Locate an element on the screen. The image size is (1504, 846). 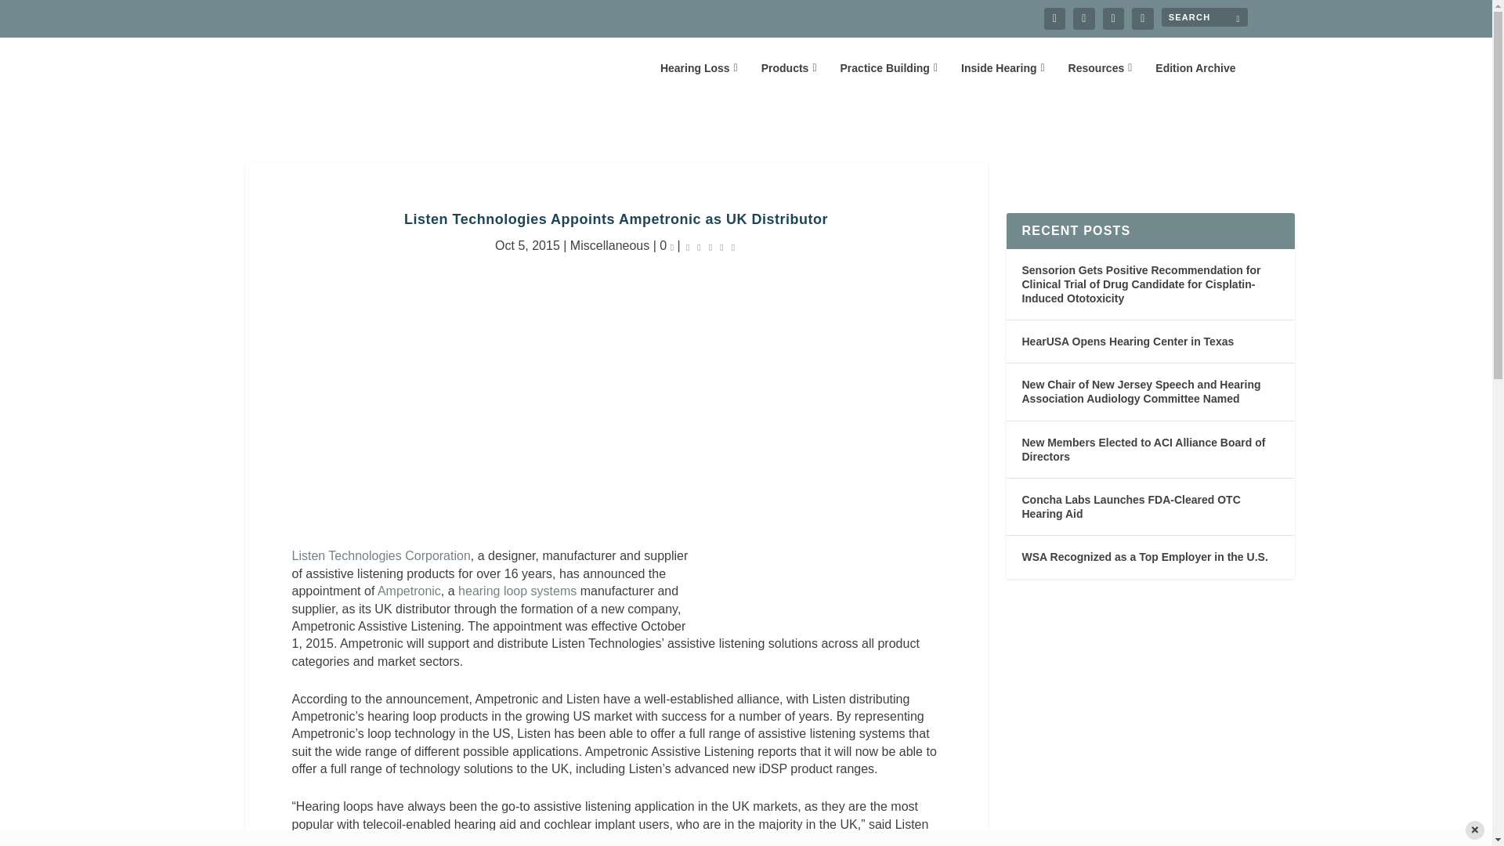
Inside Hearing is located at coordinates (1003, 80).